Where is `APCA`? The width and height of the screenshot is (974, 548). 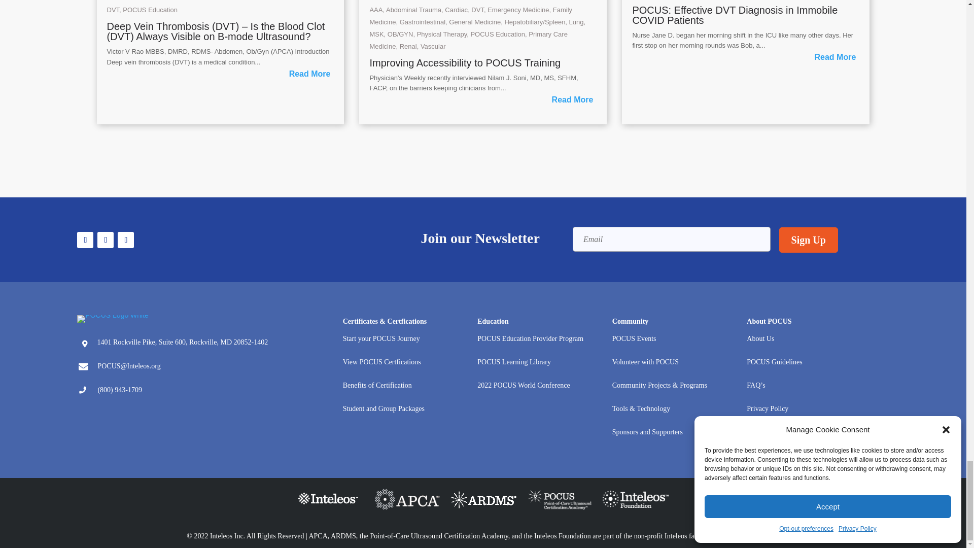 APCA is located at coordinates (407, 500).